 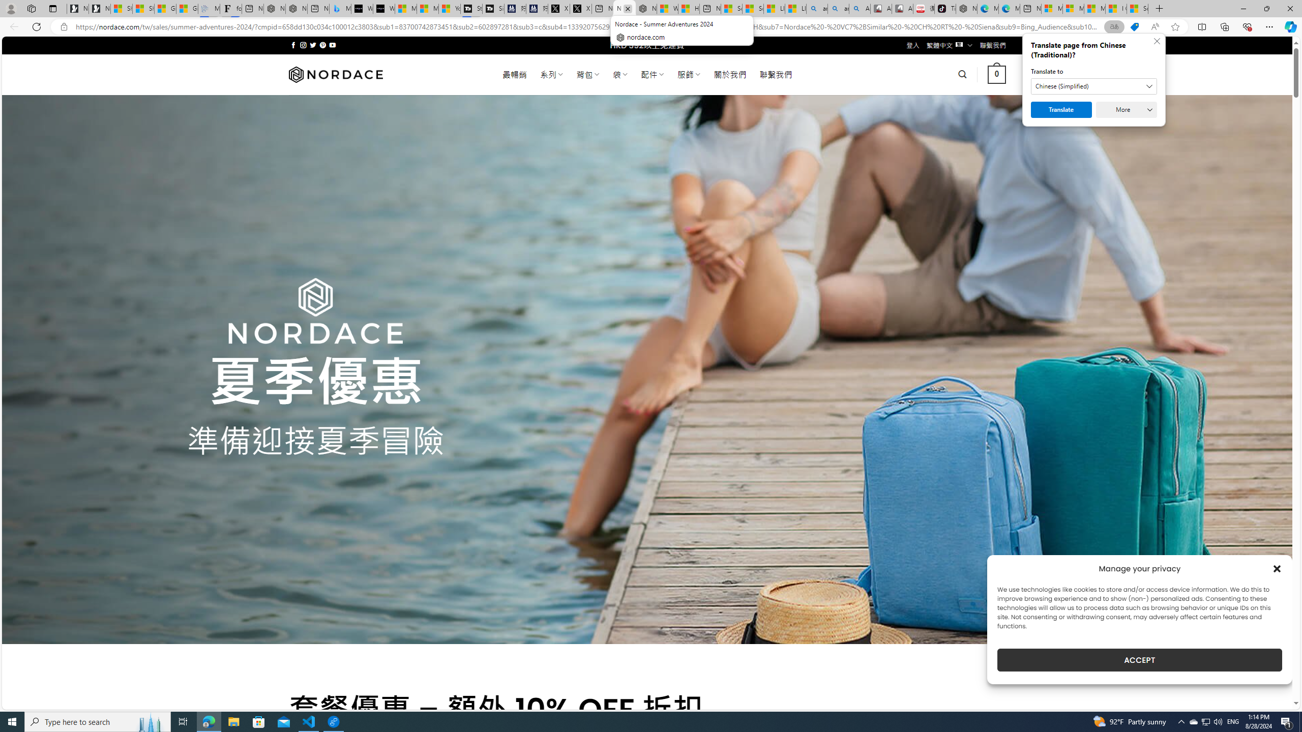 What do you see at coordinates (471, 9) in the screenshot?
I see `Streaming Coverage | T3` at bounding box center [471, 9].